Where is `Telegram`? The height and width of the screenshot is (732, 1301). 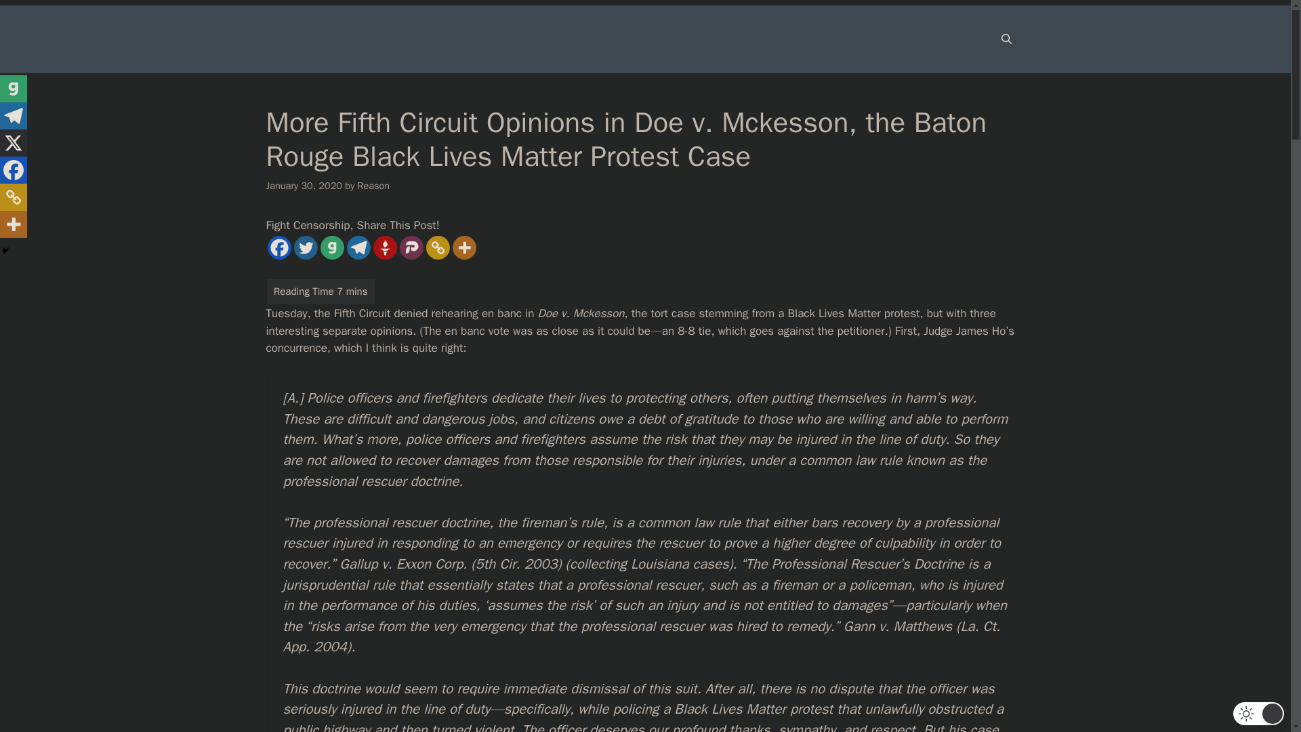
Telegram is located at coordinates (359, 247).